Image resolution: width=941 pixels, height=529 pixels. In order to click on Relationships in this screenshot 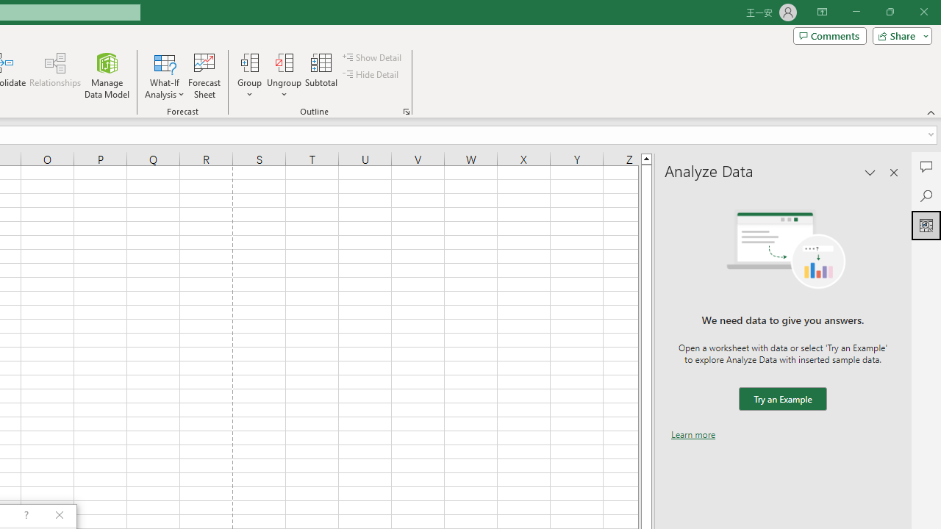, I will do `click(55, 75)`.